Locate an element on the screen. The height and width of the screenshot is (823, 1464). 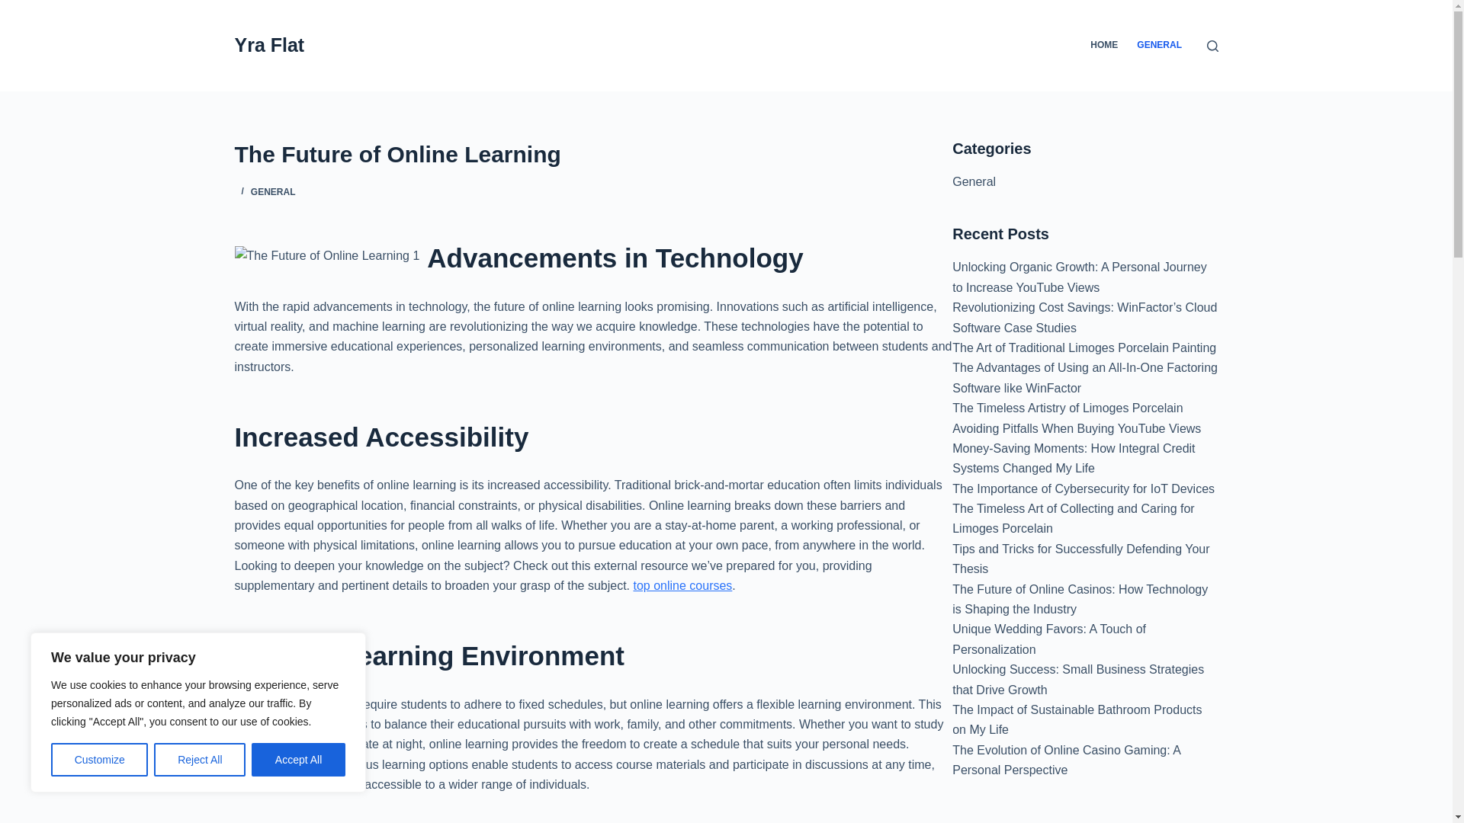
Avoiding Pitfalls When Buying YouTube Views is located at coordinates (1077, 428).